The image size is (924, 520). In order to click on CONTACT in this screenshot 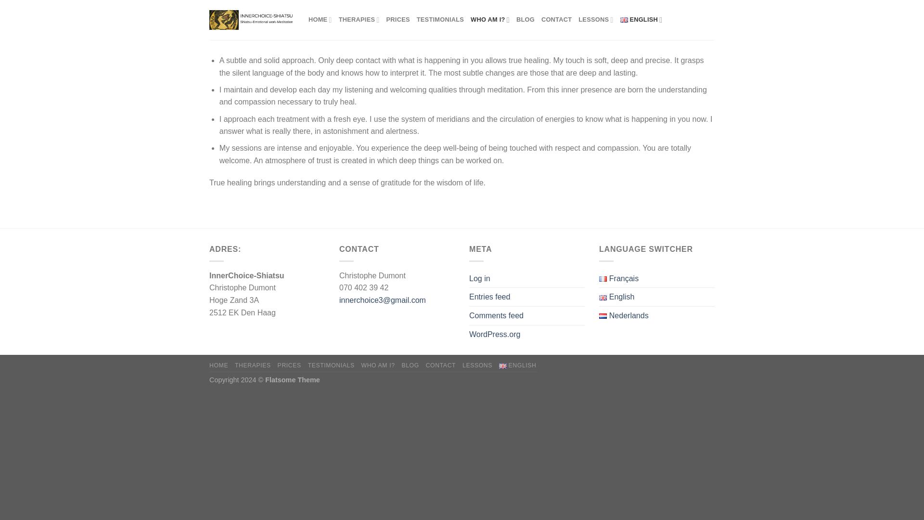, I will do `click(556, 19)`.